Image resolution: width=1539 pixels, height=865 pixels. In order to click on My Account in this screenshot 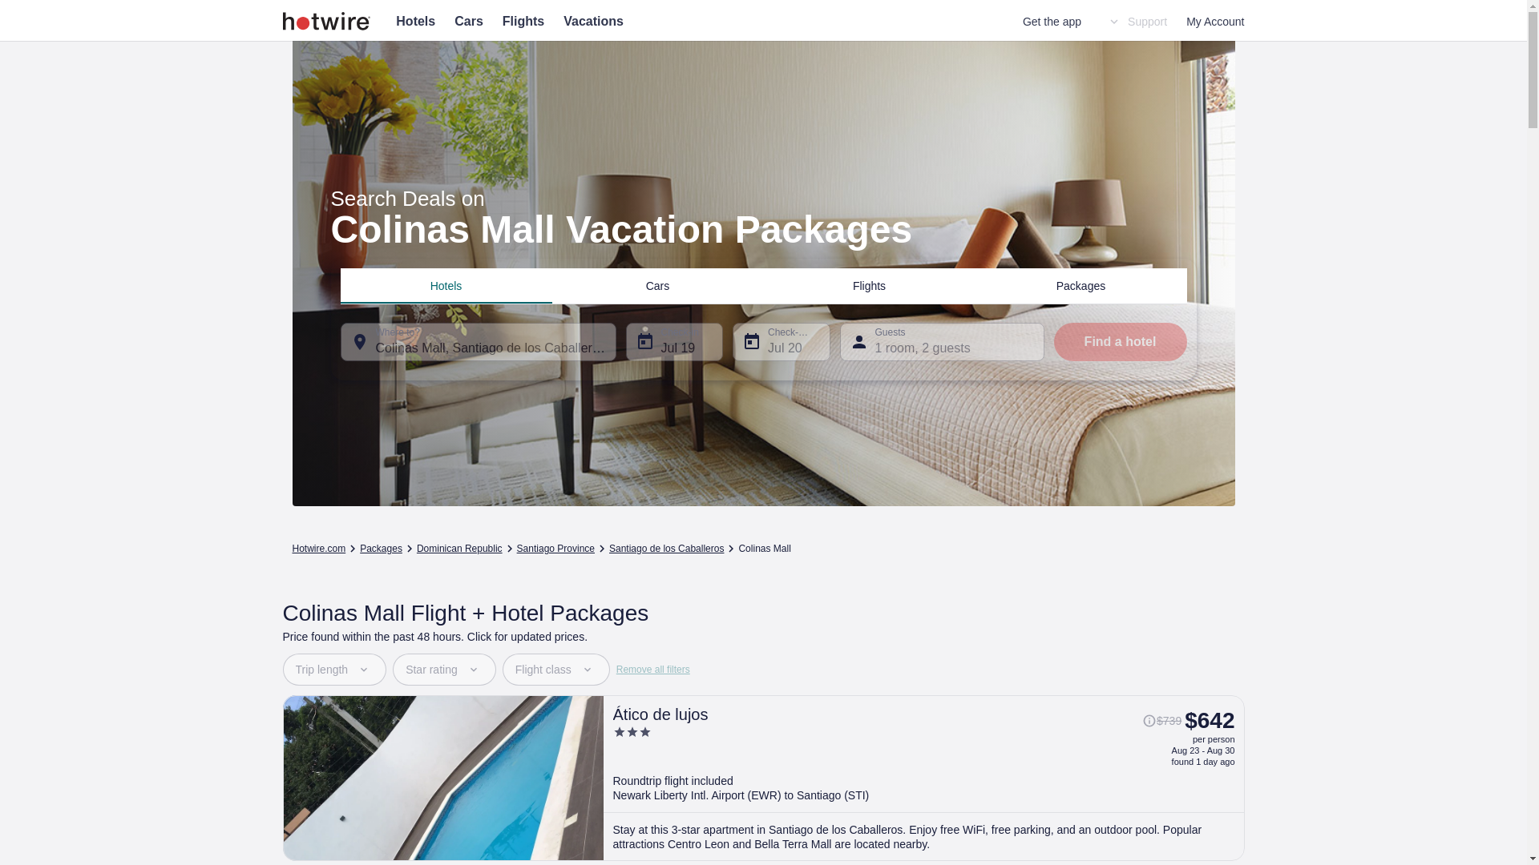, I will do `click(1215, 21)`.